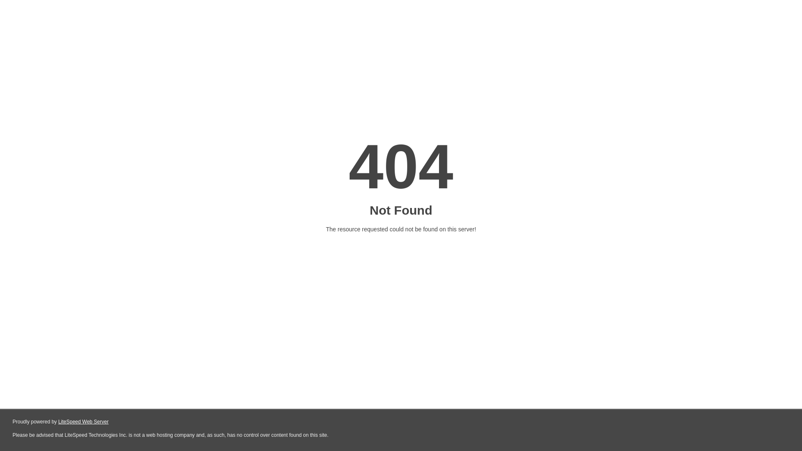 The height and width of the screenshot is (451, 802). I want to click on LiteSpeed Web Server, so click(84, 422).